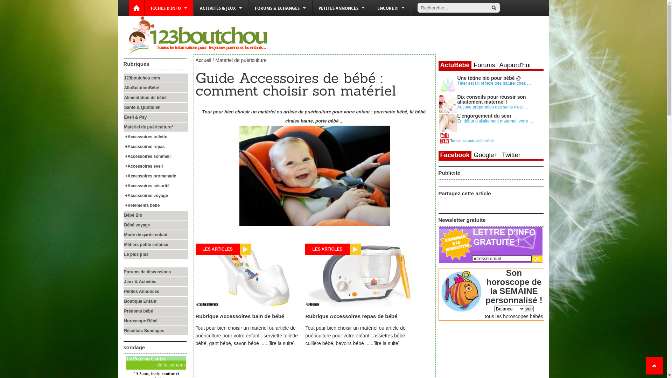  What do you see at coordinates (493, 8) in the screenshot?
I see `Search` at bounding box center [493, 8].